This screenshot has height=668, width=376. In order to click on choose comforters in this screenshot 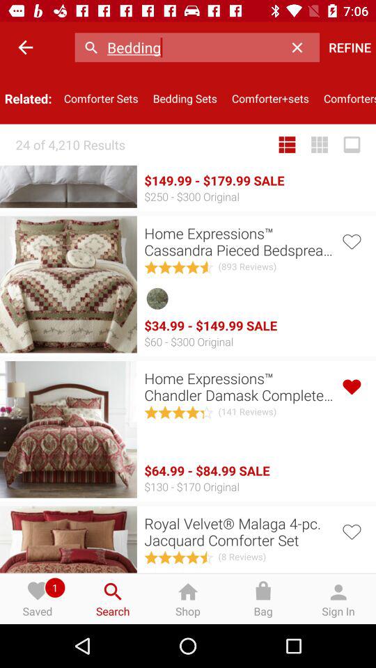, I will do `click(346, 99)`.